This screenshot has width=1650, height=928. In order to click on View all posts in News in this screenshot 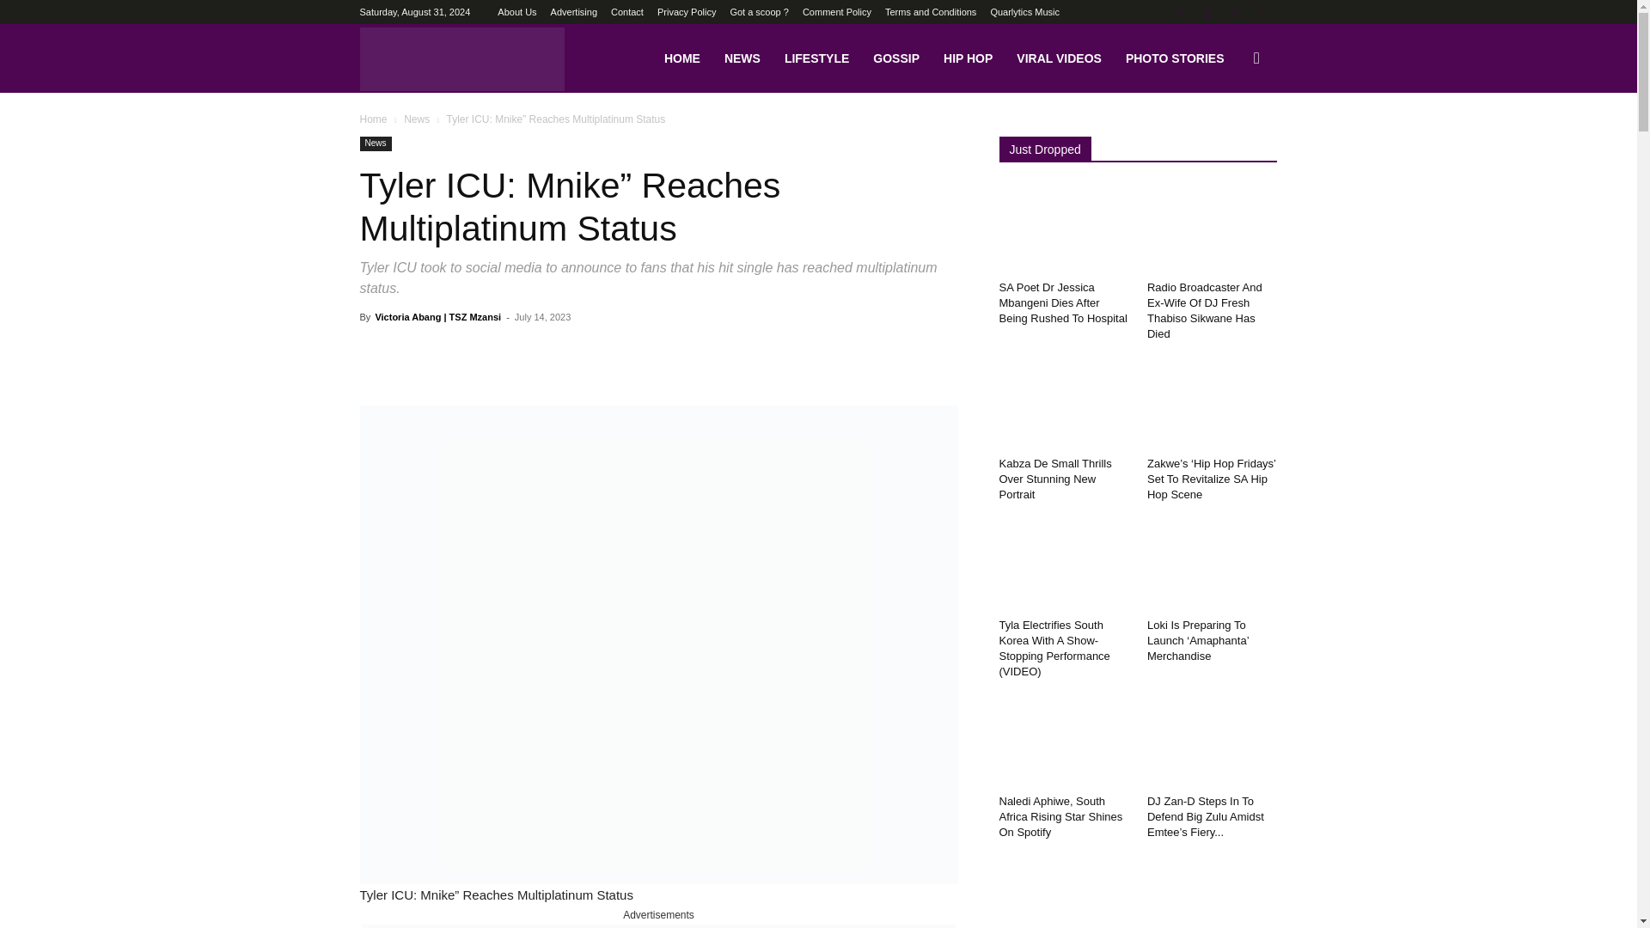, I will do `click(416, 119)`.